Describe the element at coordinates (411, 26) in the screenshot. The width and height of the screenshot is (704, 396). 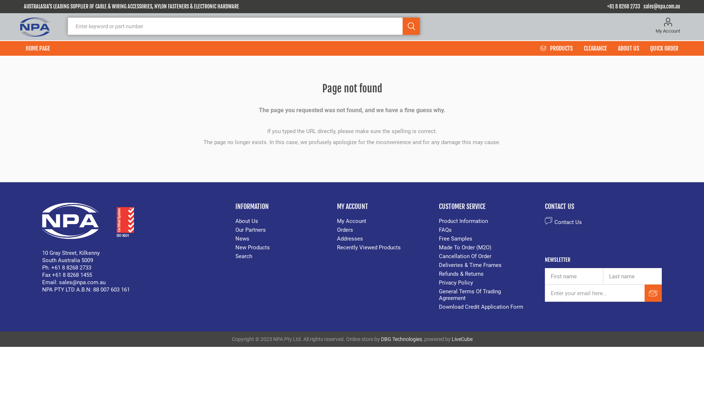
I see `SEARCH` at that location.